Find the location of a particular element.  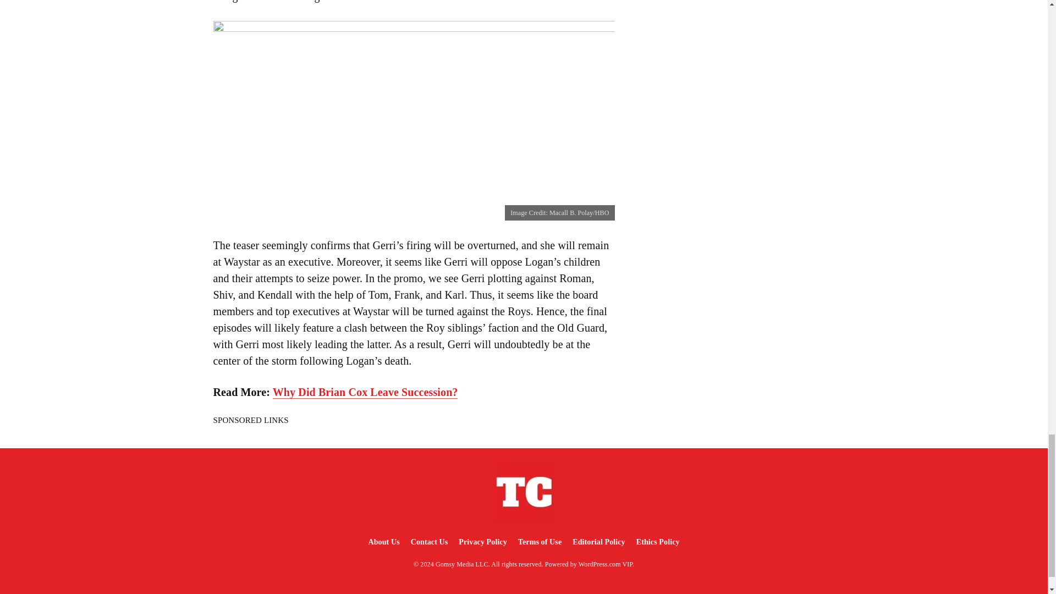

Why Did Brian Cox Leave Succession? is located at coordinates (365, 392).